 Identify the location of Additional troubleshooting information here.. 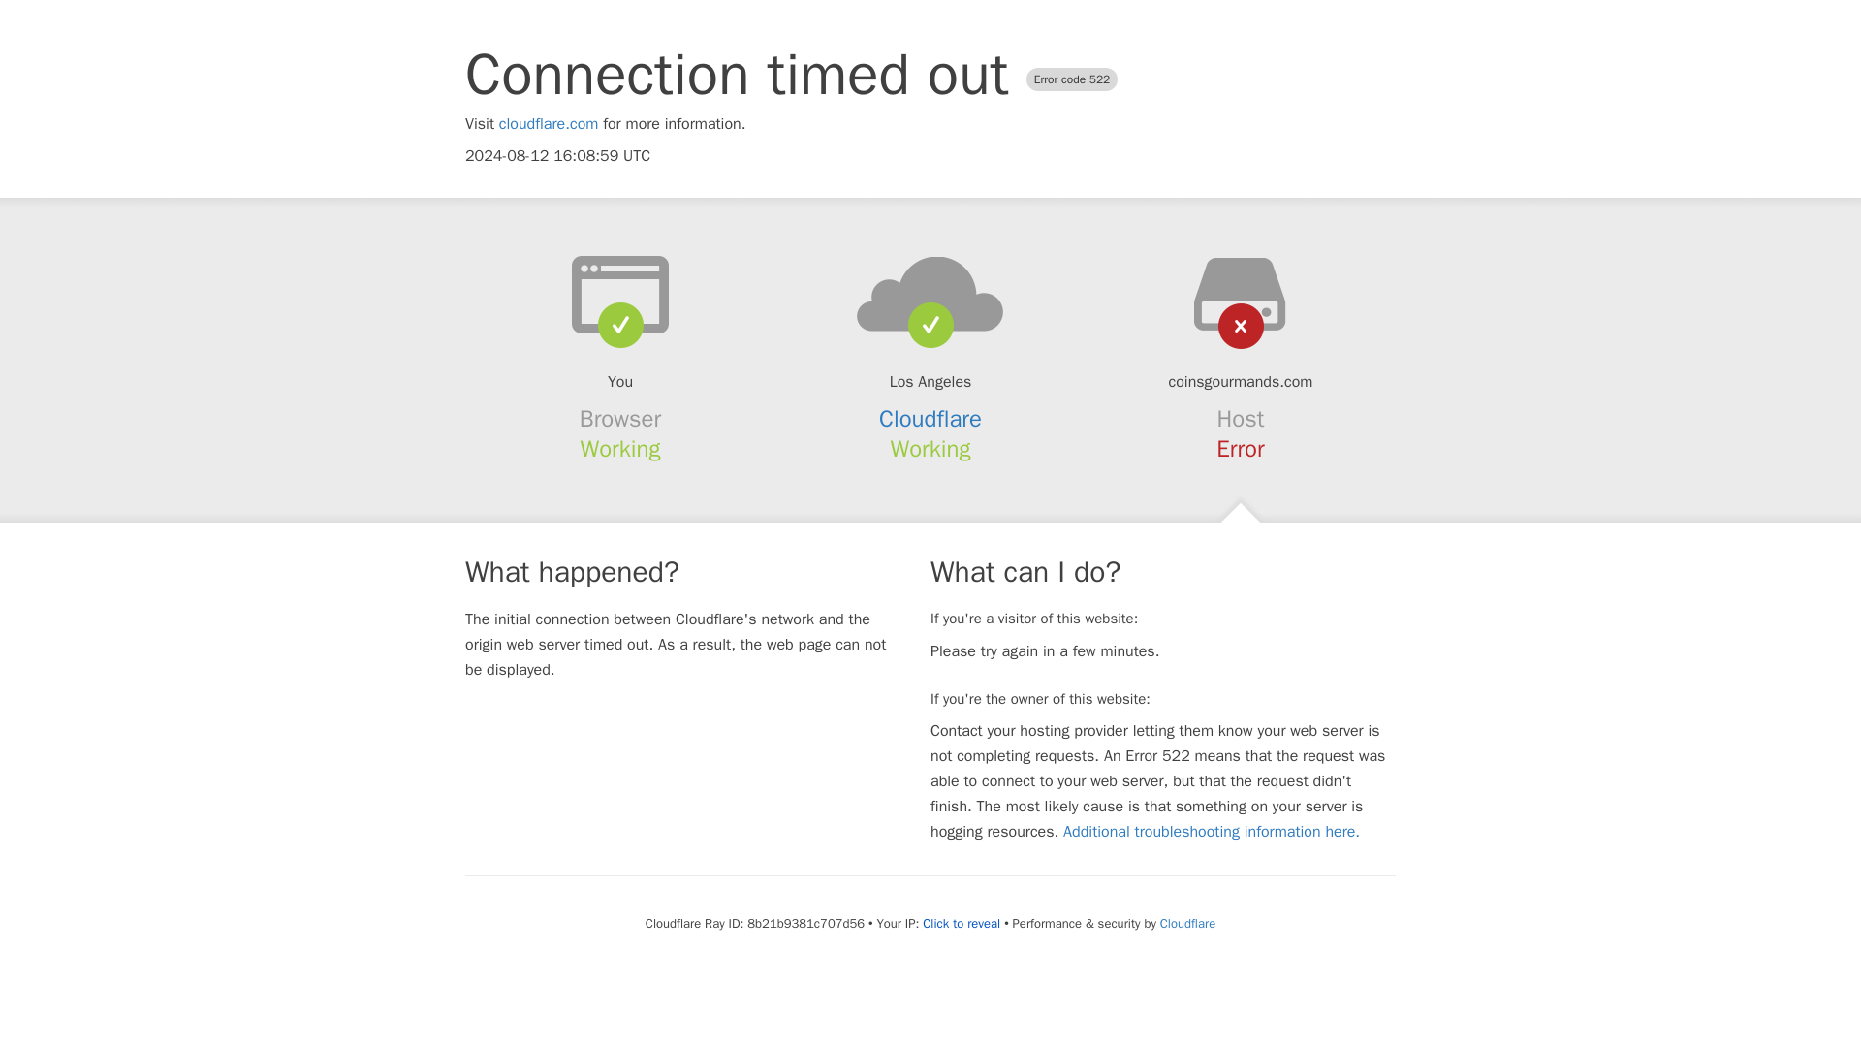
(1212, 832).